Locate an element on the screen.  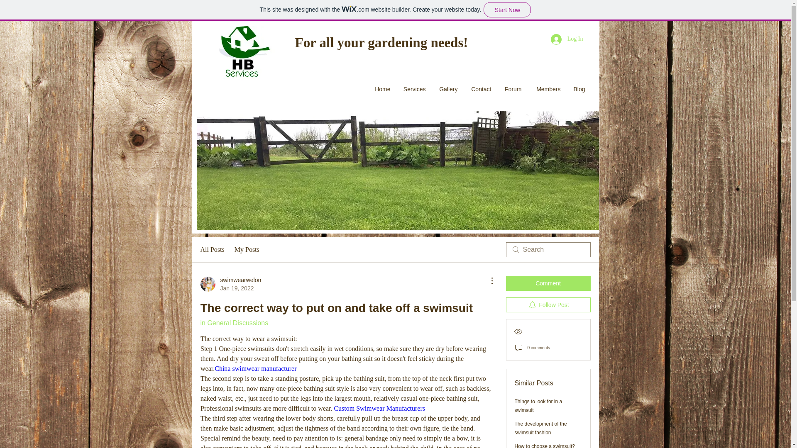
Members is located at coordinates (481, 89).